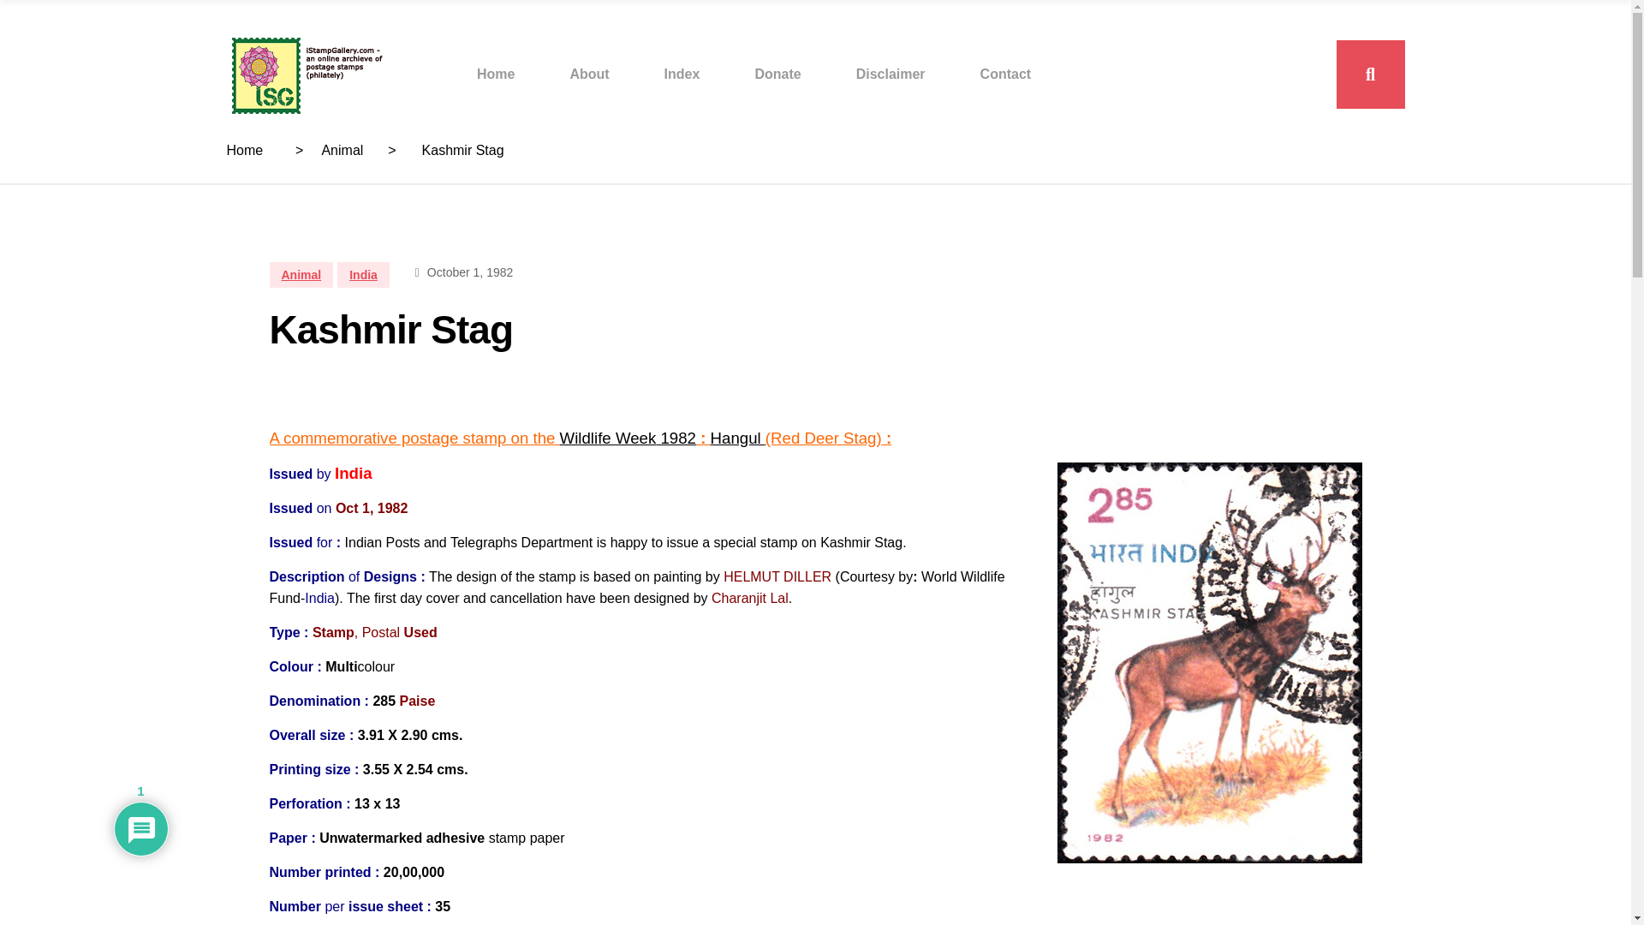  What do you see at coordinates (682, 74) in the screenshot?
I see `Index` at bounding box center [682, 74].